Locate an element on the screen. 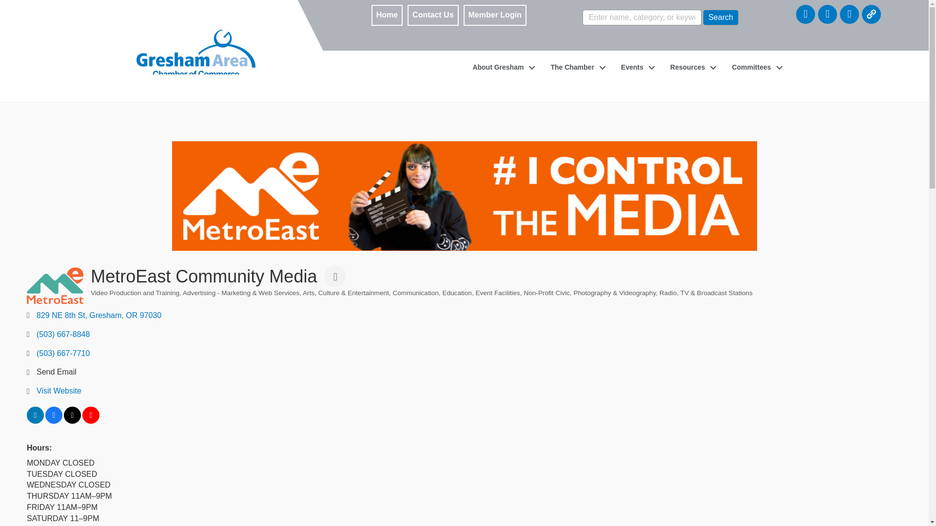 The width and height of the screenshot is (936, 526). View on LinkedIn is located at coordinates (35, 421).